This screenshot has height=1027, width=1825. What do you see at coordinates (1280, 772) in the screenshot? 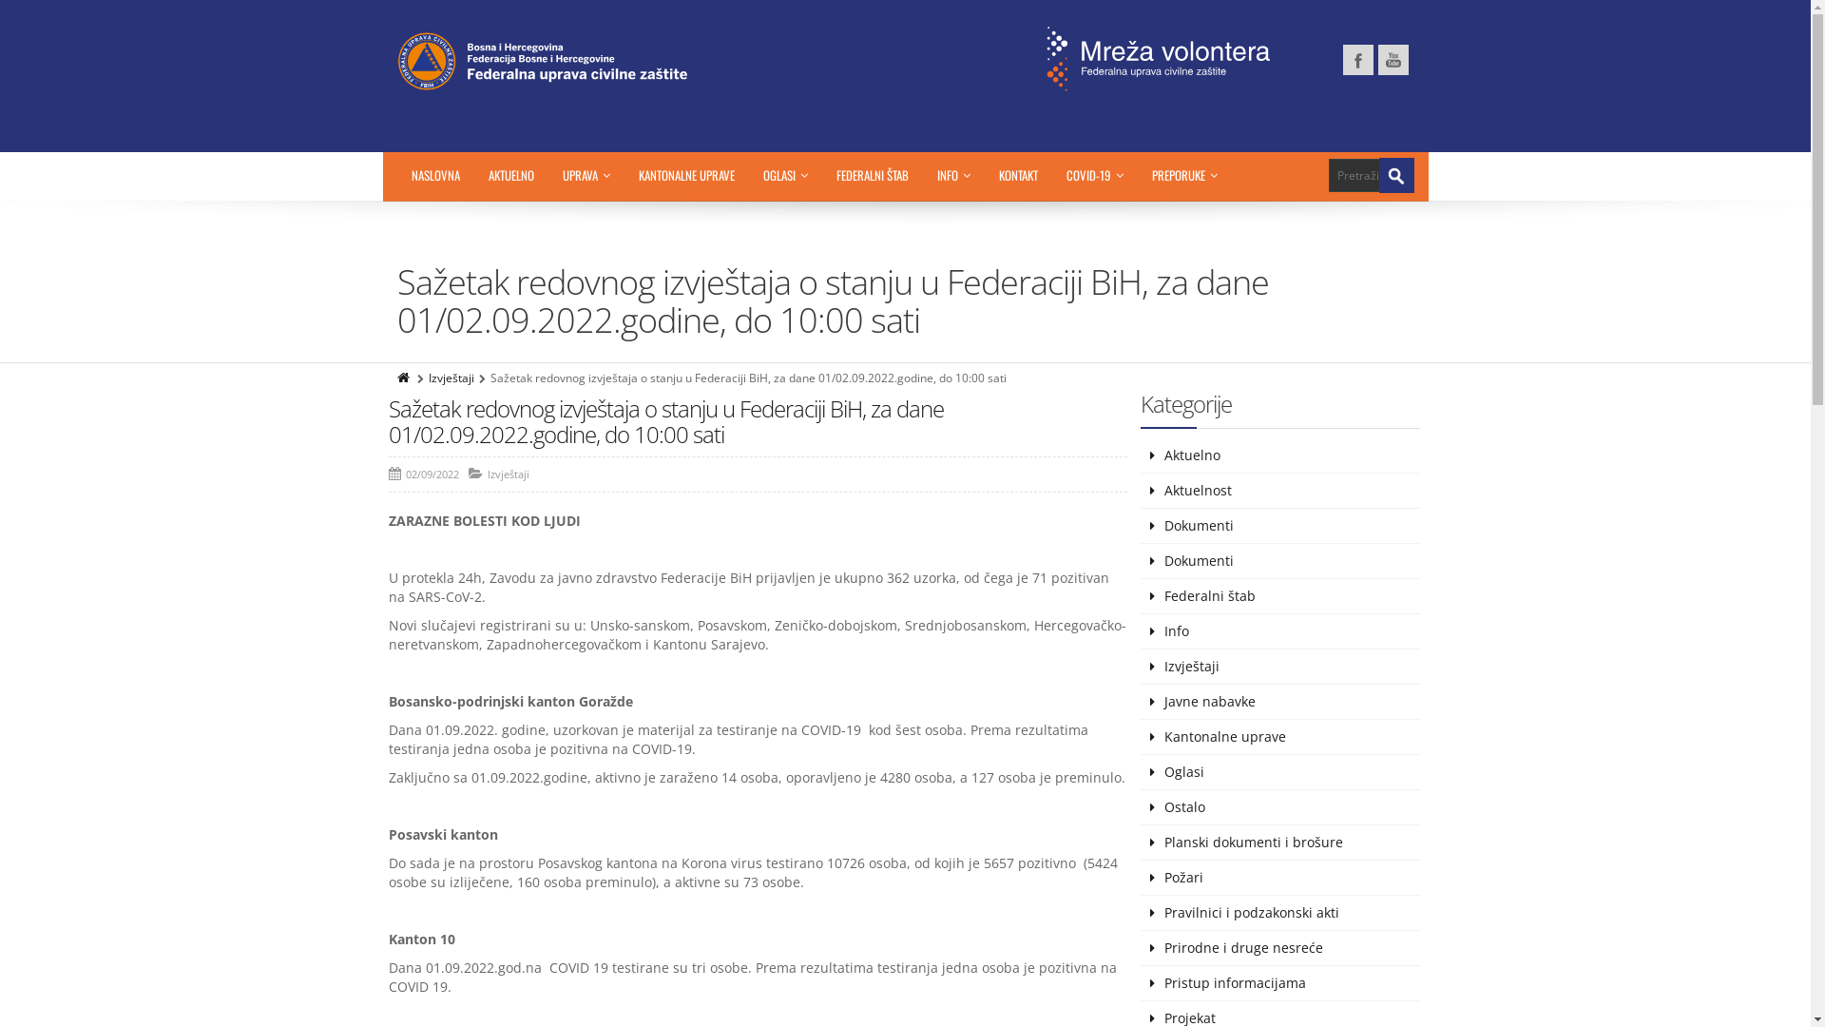
I see `Oglasi` at bounding box center [1280, 772].